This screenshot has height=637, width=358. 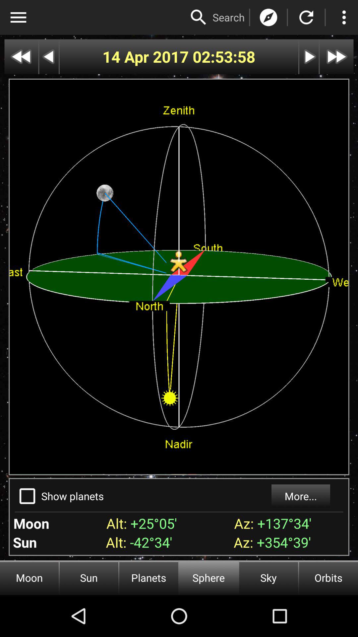 What do you see at coordinates (344, 17) in the screenshot?
I see `select more options` at bounding box center [344, 17].